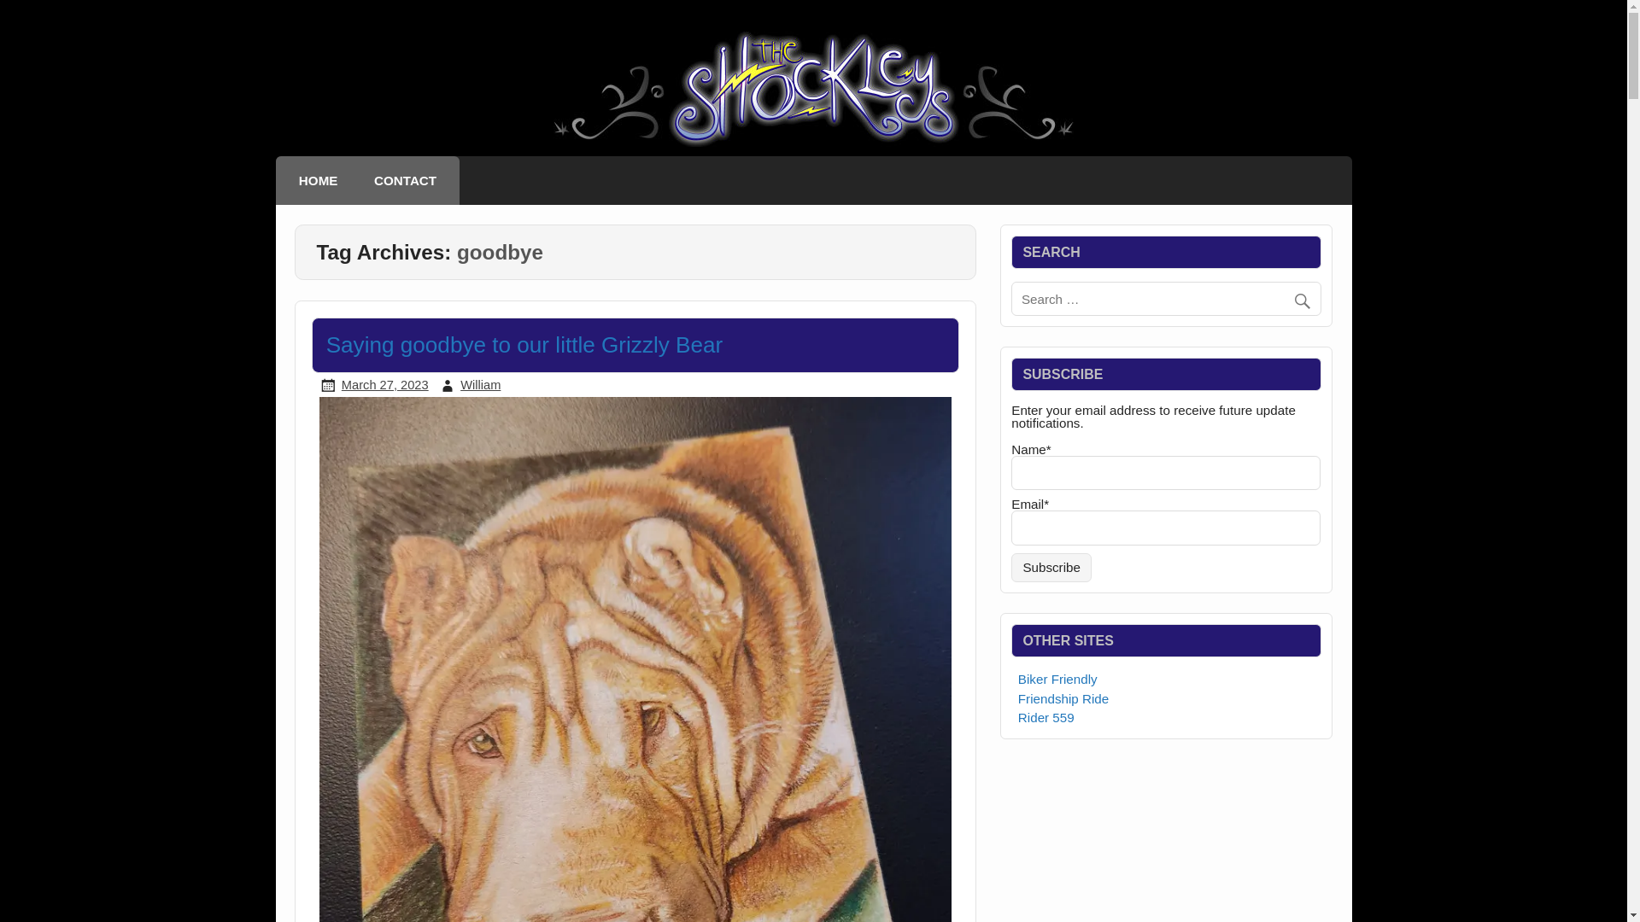 This screenshot has height=922, width=1640. What do you see at coordinates (384, 384) in the screenshot?
I see `March 27, 2023` at bounding box center [384, 384].